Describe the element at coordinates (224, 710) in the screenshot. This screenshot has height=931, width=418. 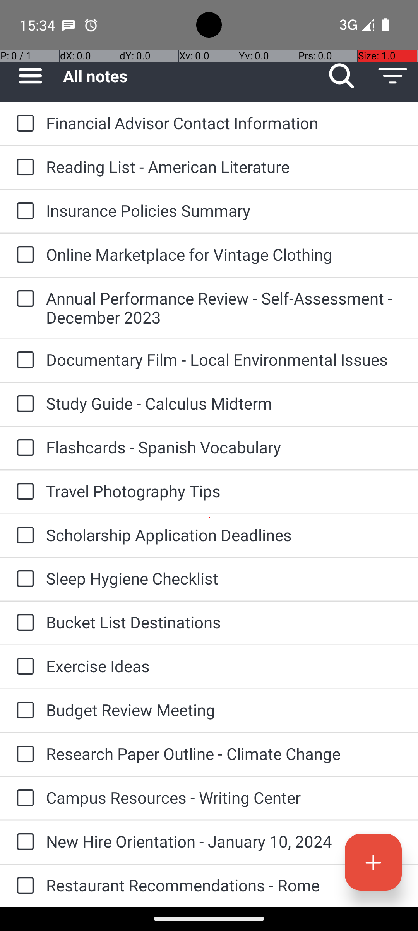
I see `Budget Review Meeting` at that location.